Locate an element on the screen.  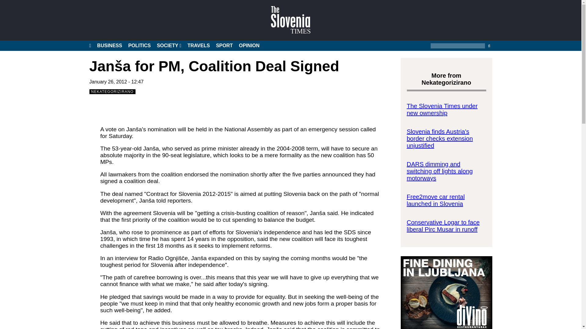
OPINION is located at coordinates (249, 46).